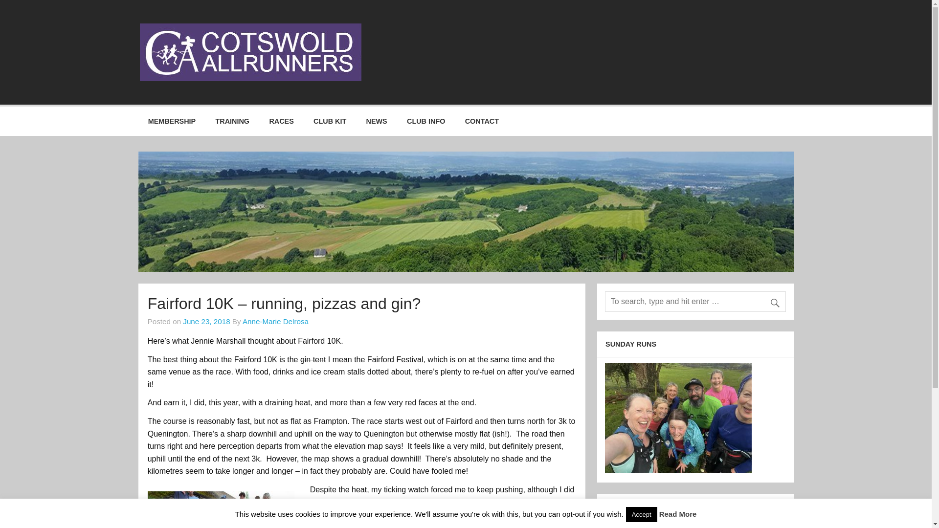 Image resolution: width=939 pixels, height=528 pixels. I want to click on CLUB KIT, so click(330, 121).